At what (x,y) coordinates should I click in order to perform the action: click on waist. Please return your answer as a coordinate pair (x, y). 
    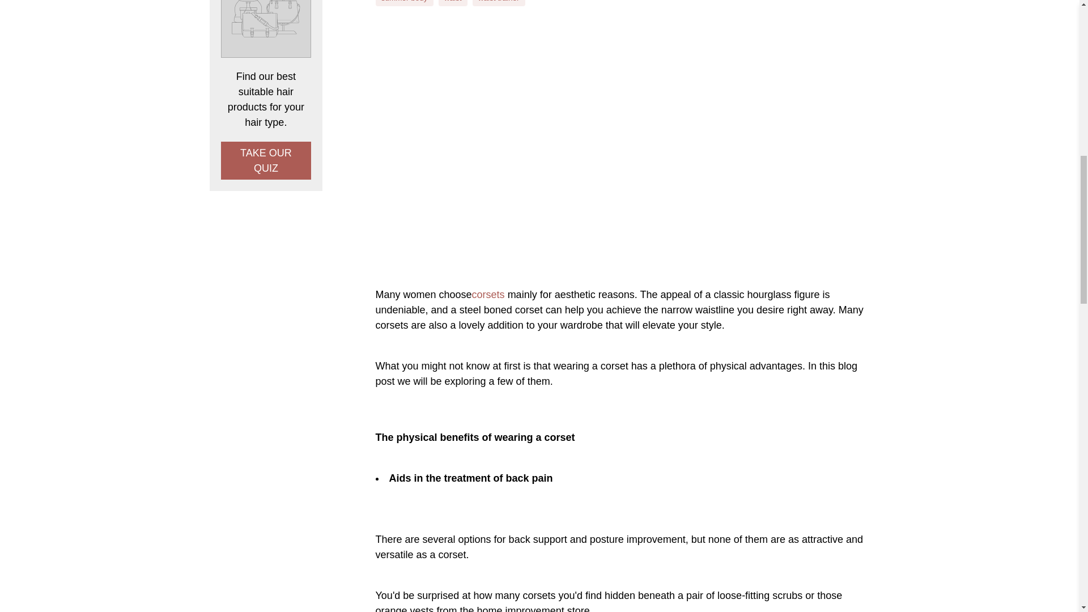
    Looking at the image, I should click on (452, 2).